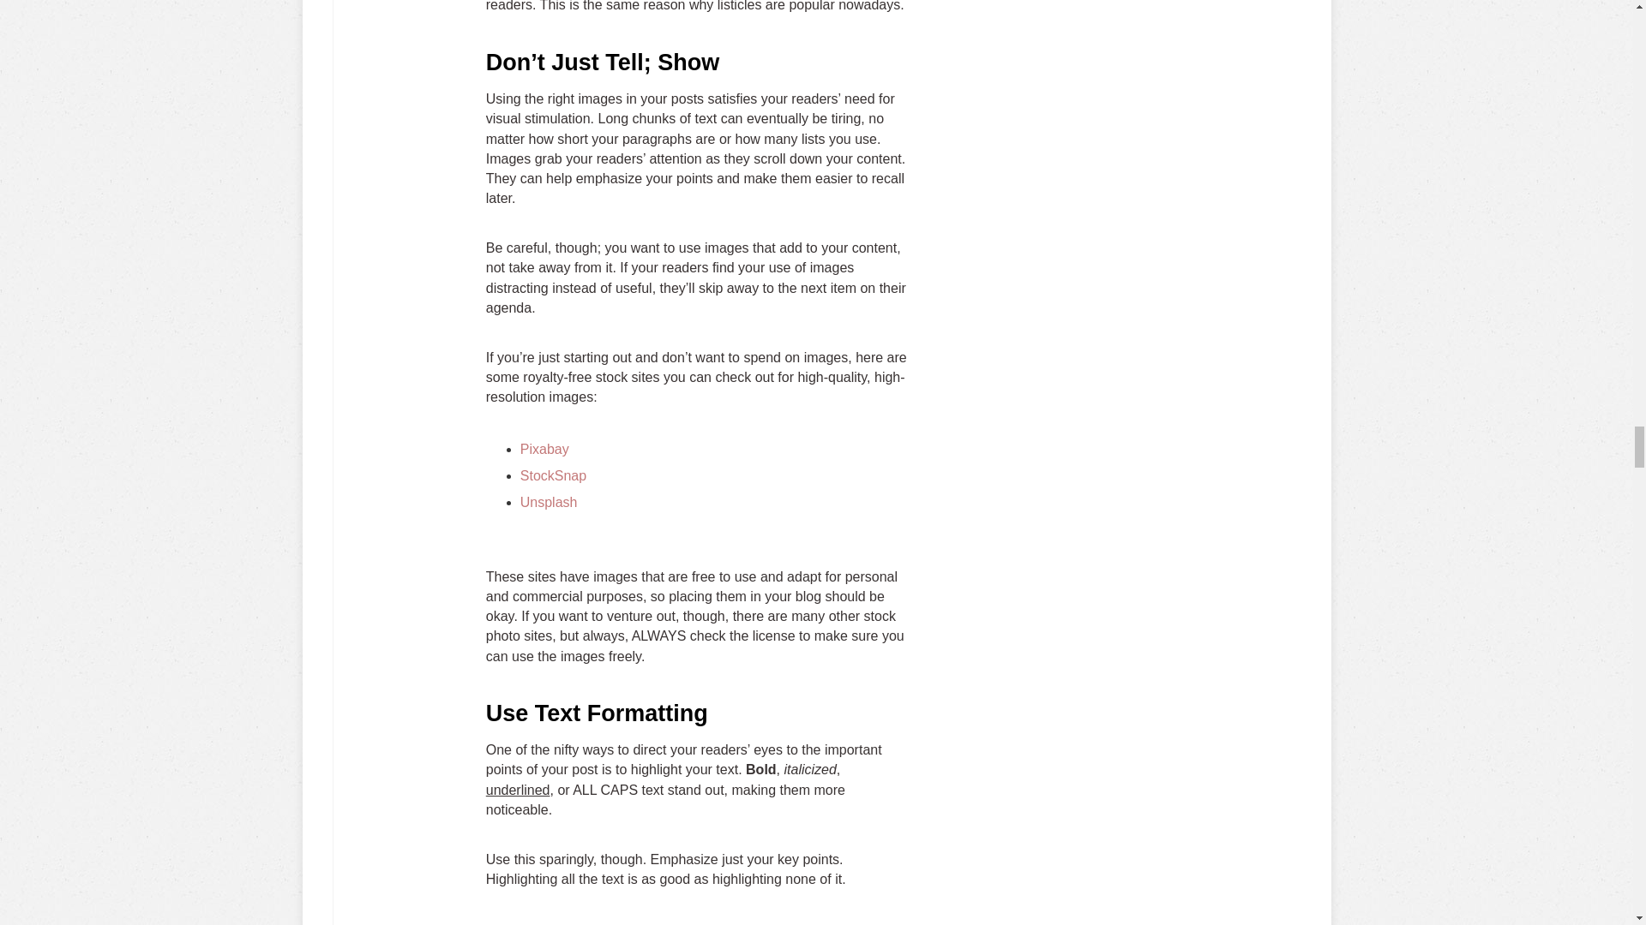 Image resolution: width=1646 pixels, height=925 pixels. I want to click on StockSnap, so click(552, 474).